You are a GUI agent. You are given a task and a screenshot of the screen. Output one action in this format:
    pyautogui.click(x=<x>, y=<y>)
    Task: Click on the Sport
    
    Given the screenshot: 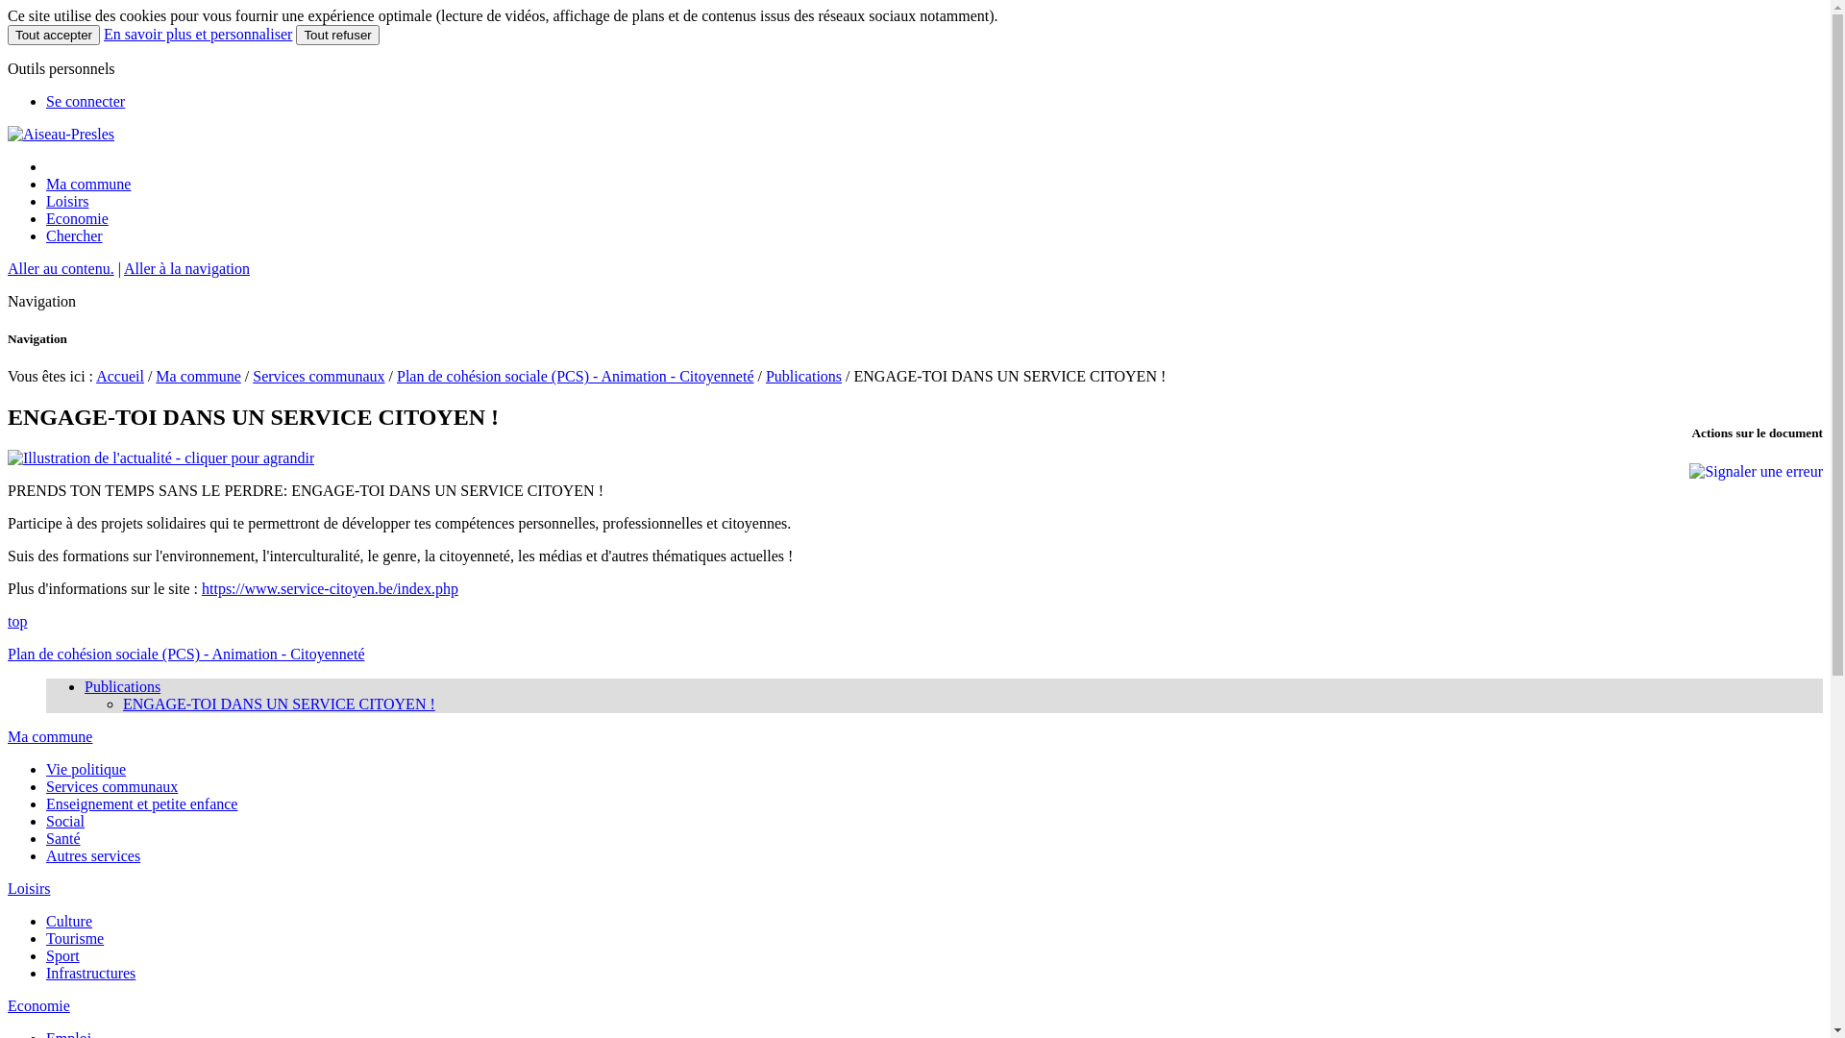 What is the action you would take?
    pyautogui.click(x=63, y=955)
    